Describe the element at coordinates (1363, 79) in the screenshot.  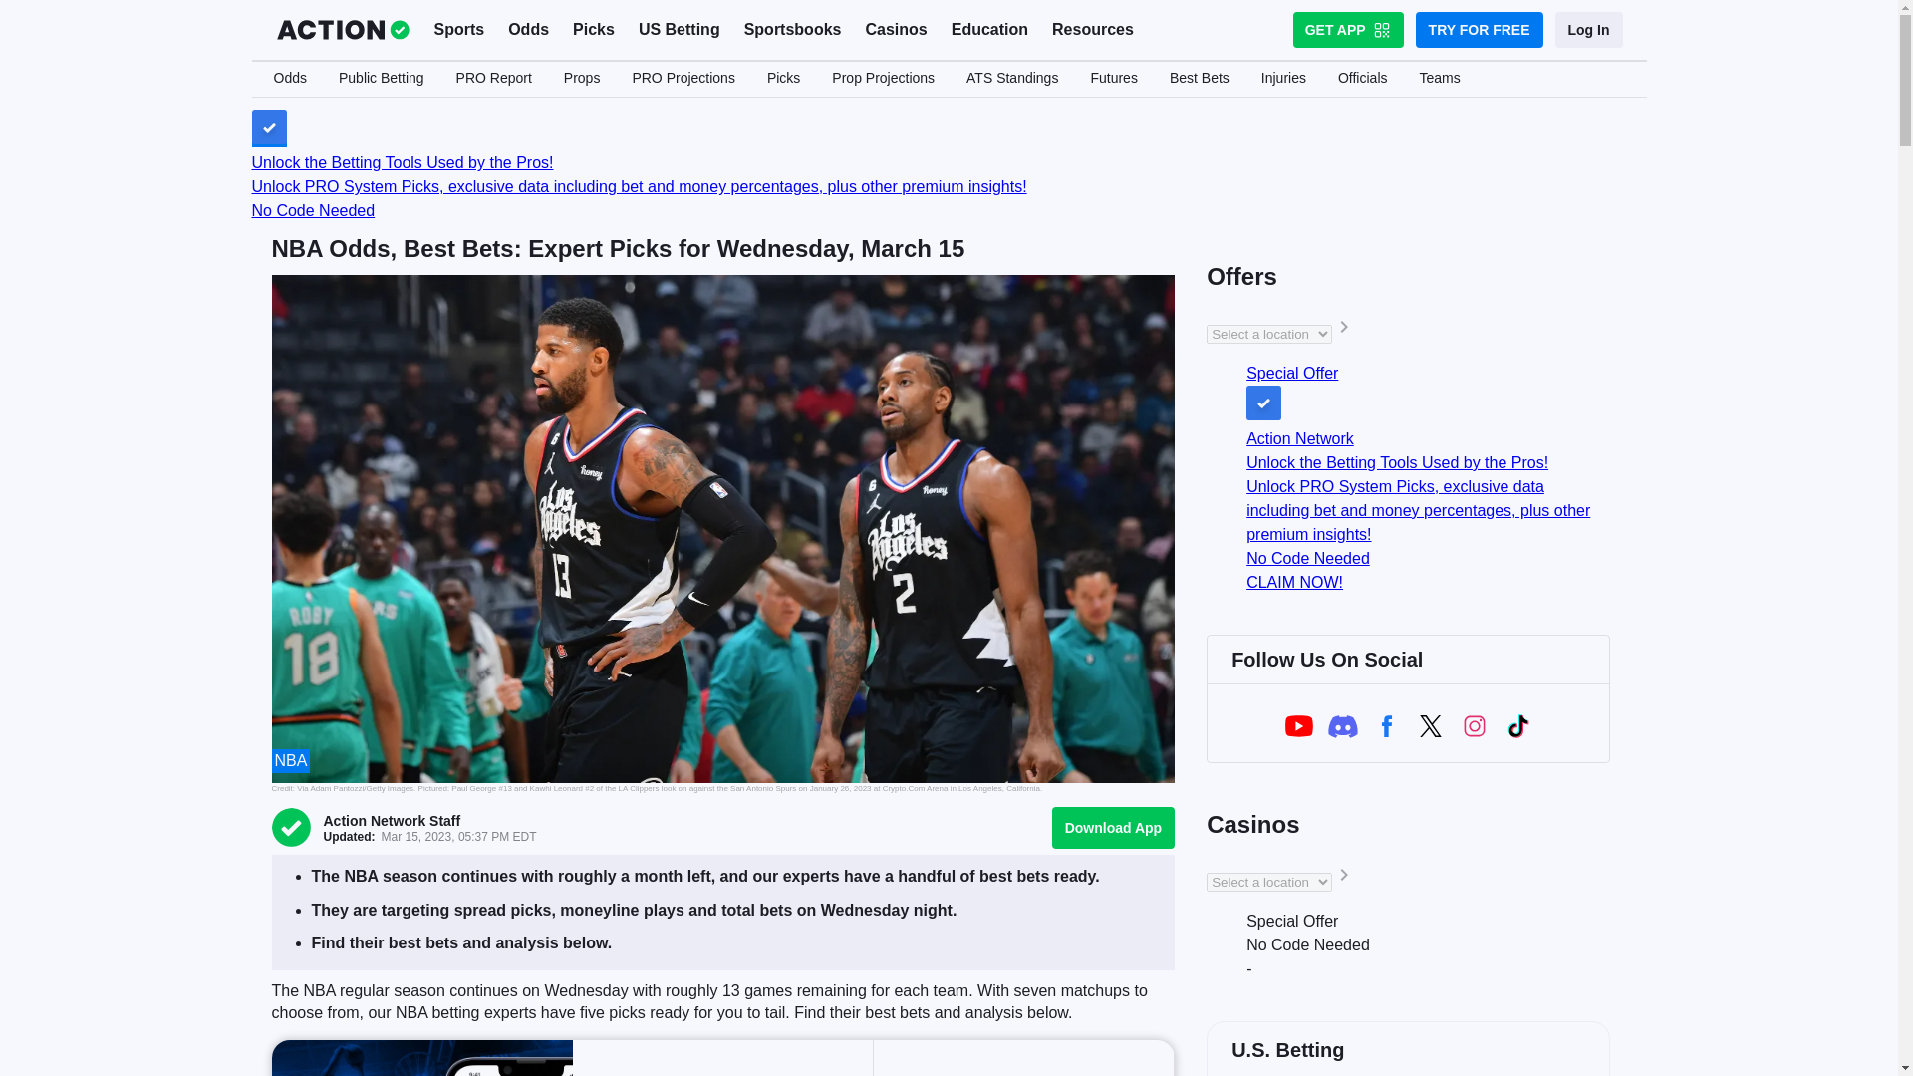
I see `Officials` at that location.